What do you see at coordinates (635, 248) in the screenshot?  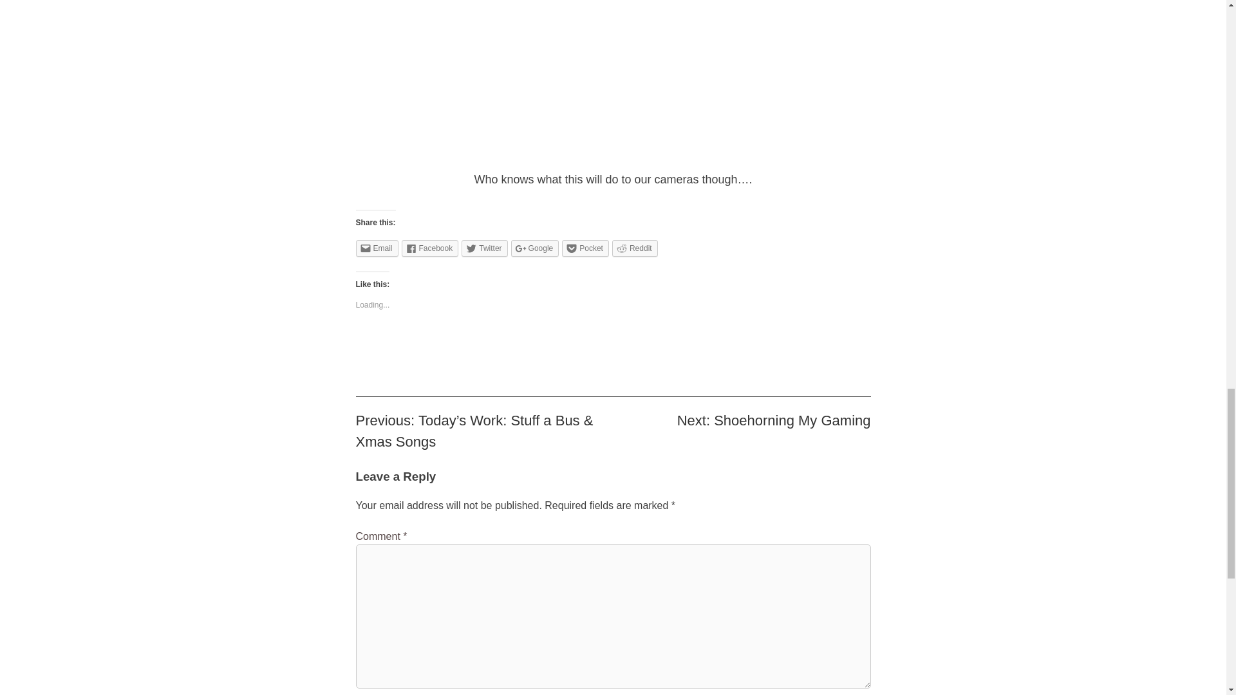 I see `Reddit` at bounding box center [635, 248].